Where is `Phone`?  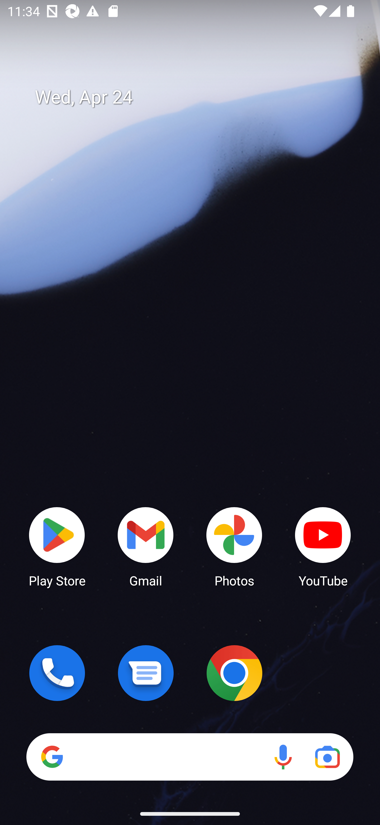 Phone is located at coordinates (57, 673).